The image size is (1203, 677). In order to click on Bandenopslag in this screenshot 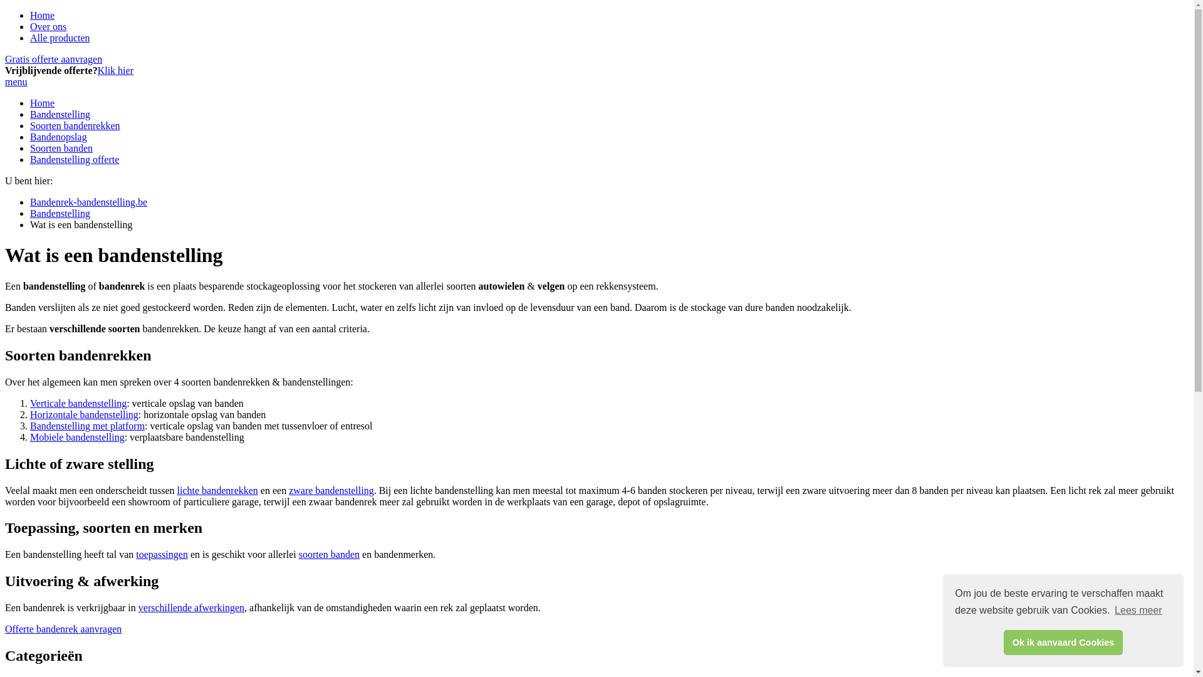, I will do `click(59, 137)`.